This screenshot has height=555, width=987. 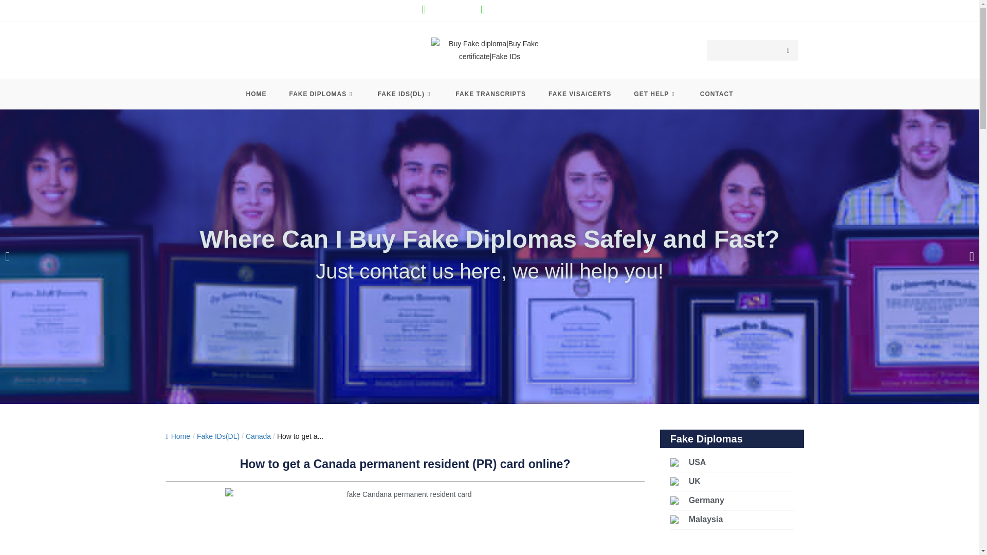 What do you see at coordinates (655, 94) in the screenshot?
I see `GET HELP` at bounding box center [655, 94].